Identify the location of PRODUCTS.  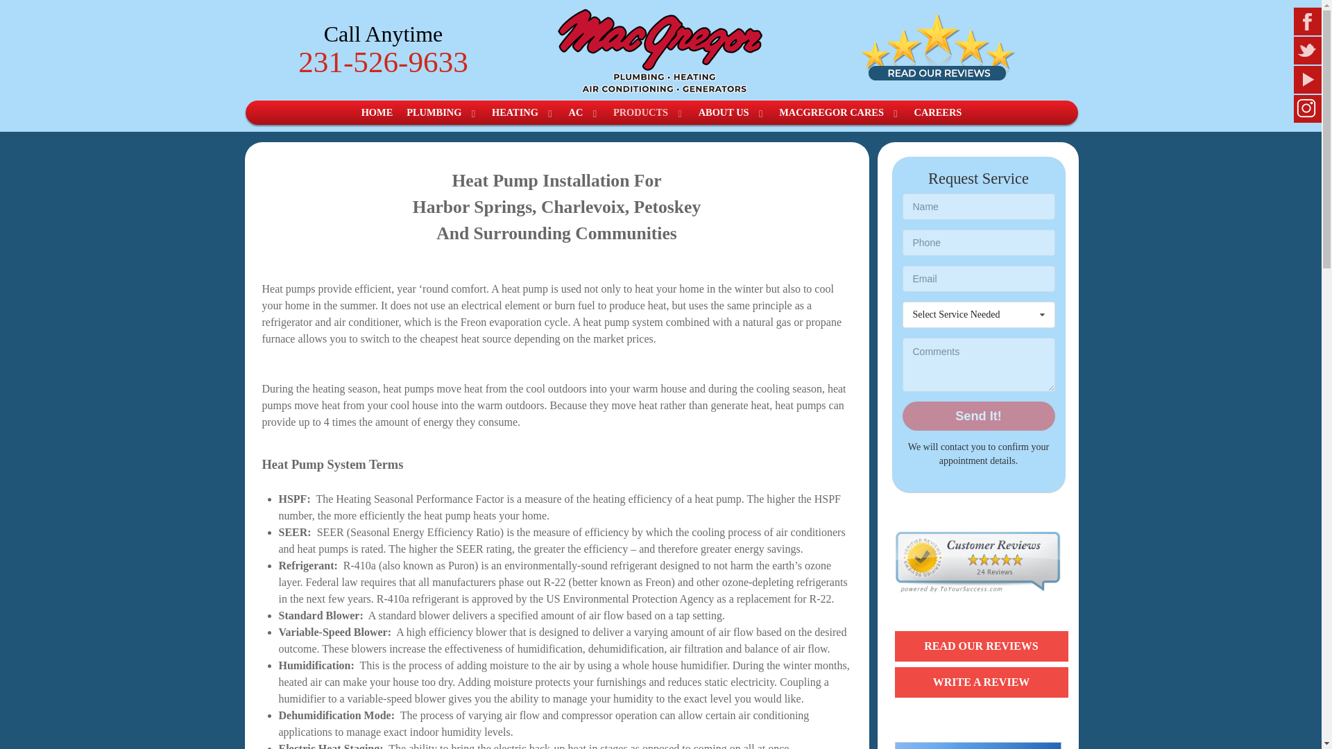
(648, 112).